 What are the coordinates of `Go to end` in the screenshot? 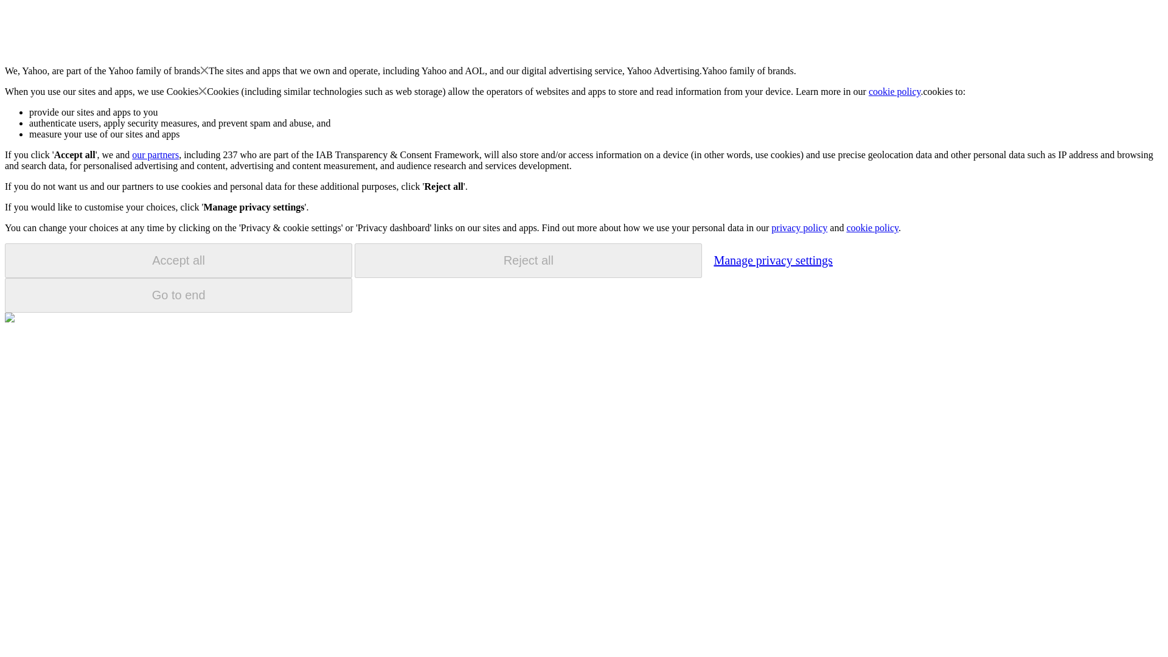 It's located at (178, 295).